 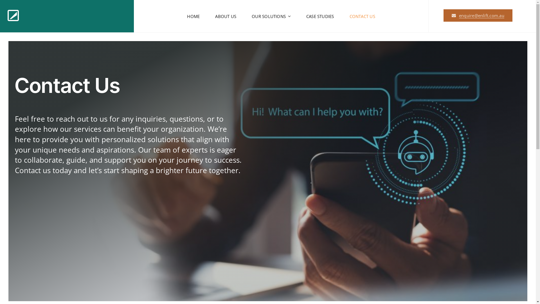 What do you see at coordinates (320, 16) in the screenshot?
I see `CASE STUDIES` at bounding box center [320, 16].